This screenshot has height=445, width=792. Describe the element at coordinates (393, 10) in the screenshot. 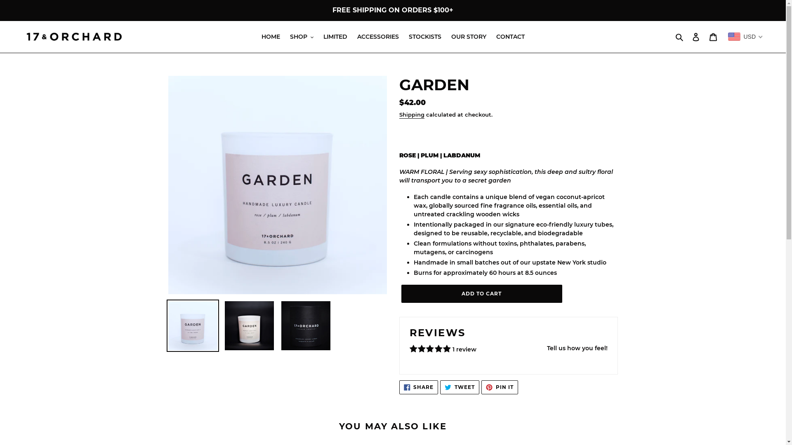

I see `FREE SHIPPING ON ORDERS $100+` at that location.